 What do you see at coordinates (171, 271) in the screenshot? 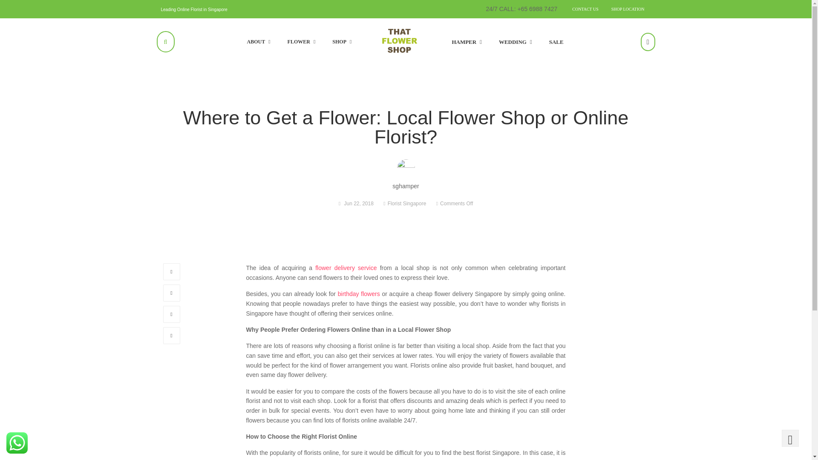
I see `Facebook` at bounding box center [171, 271].